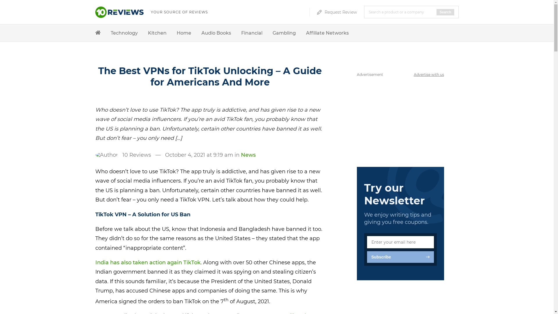 The image size is (558, 314). Describe the element at coordinates (252, 33) in the screenshot. I see `Financial` at that location.